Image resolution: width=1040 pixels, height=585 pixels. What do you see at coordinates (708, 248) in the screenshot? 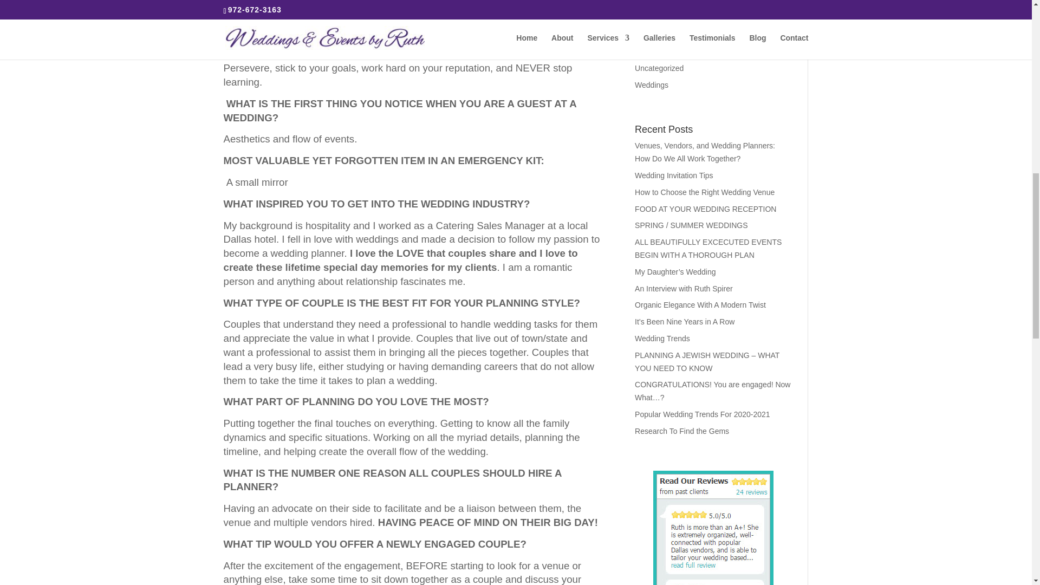
I see `ALL BEAUTIFULLY EXCECUTED EVENTS BEGIN WITH A THOROUGH PLAN` at bounding box center [708, 248].